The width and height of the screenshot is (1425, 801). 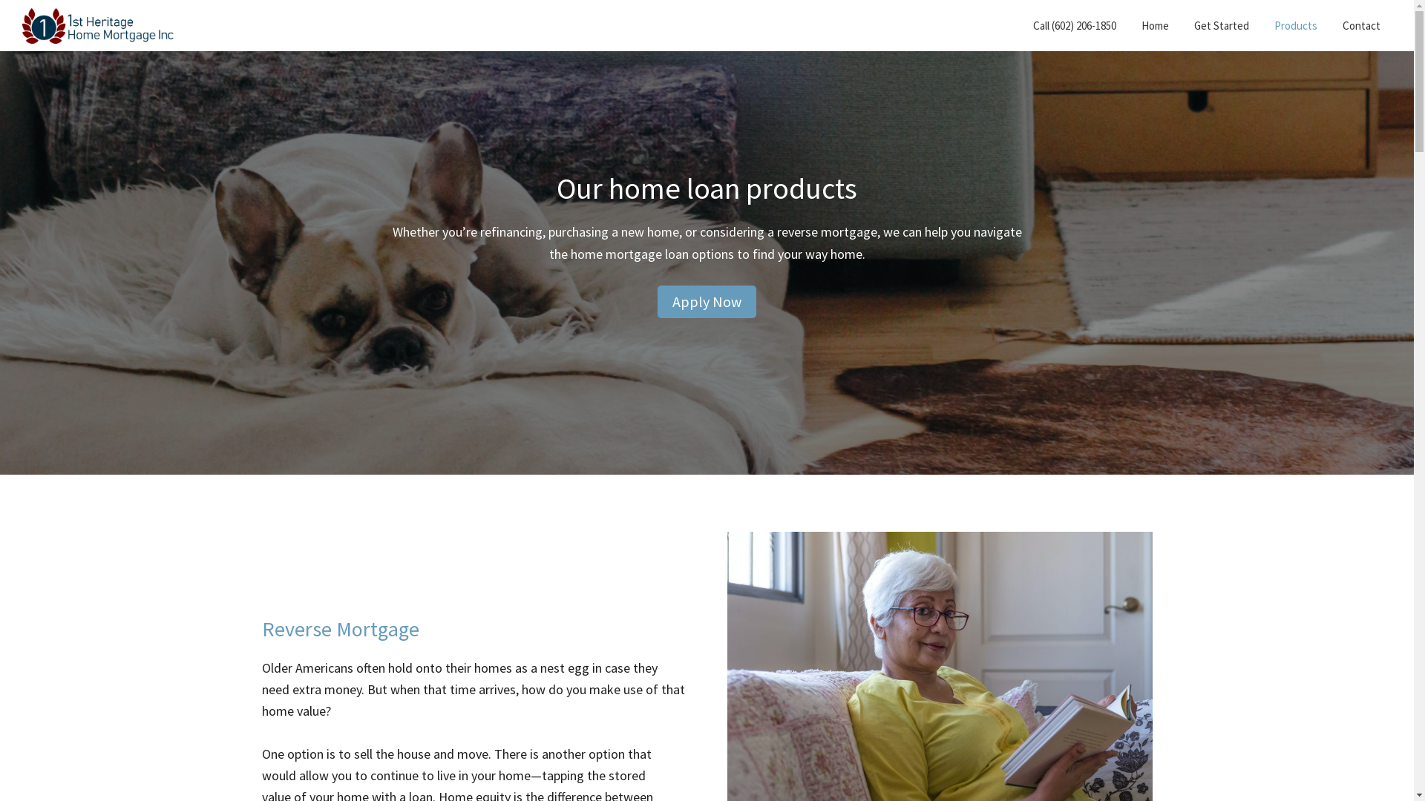 I want to click on Call (602) 206-1850, so click(x=1075, y=25).